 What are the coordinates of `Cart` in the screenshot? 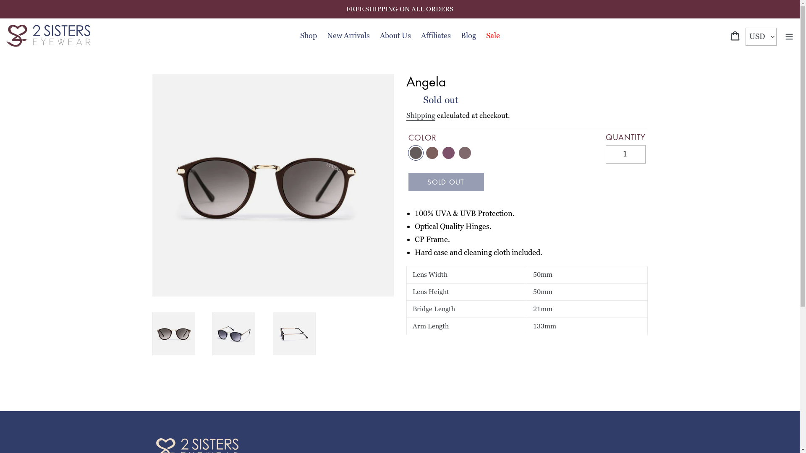 It's located at (735, 36).